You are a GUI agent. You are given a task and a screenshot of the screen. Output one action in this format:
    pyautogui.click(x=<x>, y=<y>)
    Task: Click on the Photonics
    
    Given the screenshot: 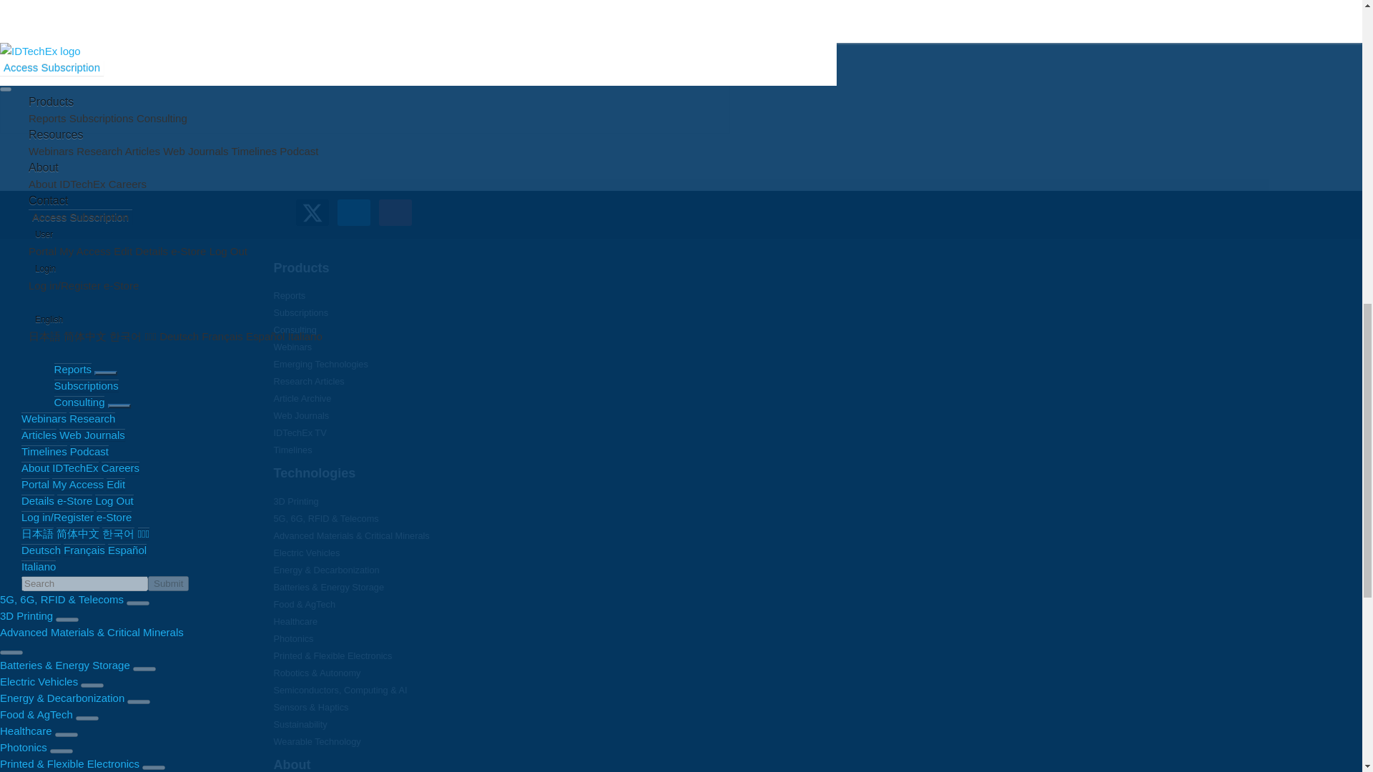 What is the action you would take?
    pyautogui.click(x=293, y=638)
    